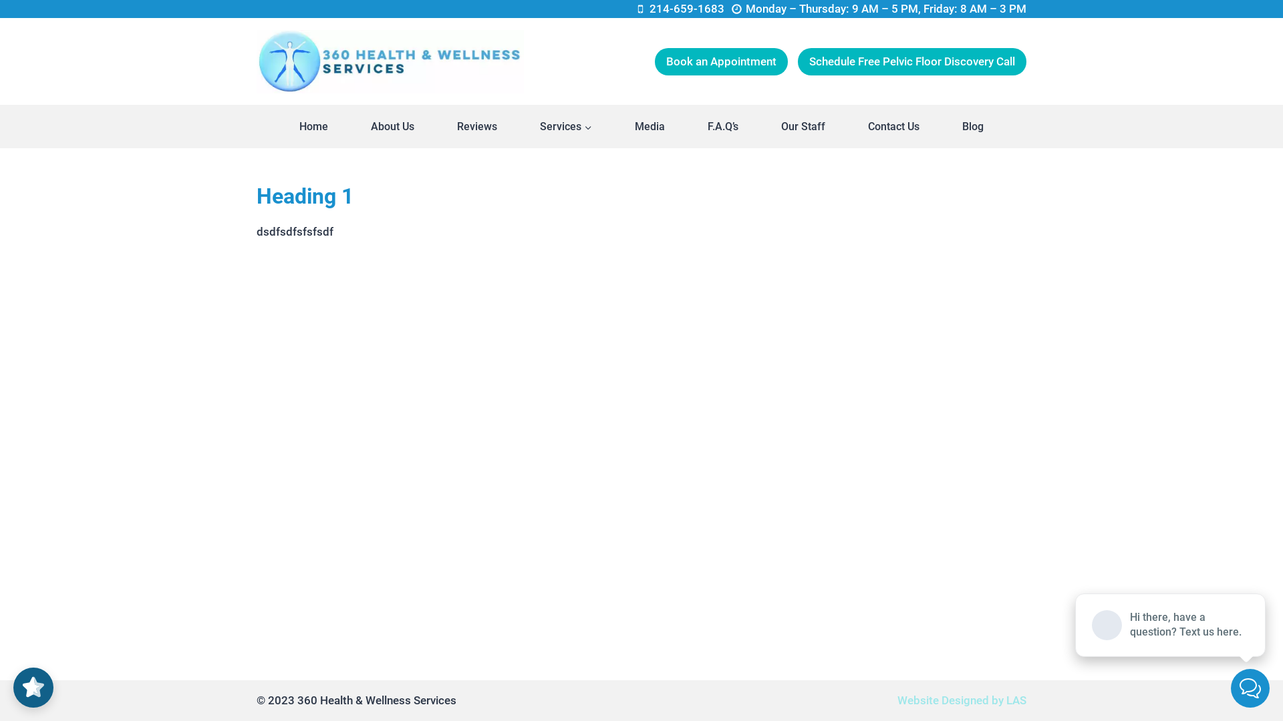  What do you see at coordinates (650, 127) in the screenshot?
I see `Media` at bounding box center [650, 127].